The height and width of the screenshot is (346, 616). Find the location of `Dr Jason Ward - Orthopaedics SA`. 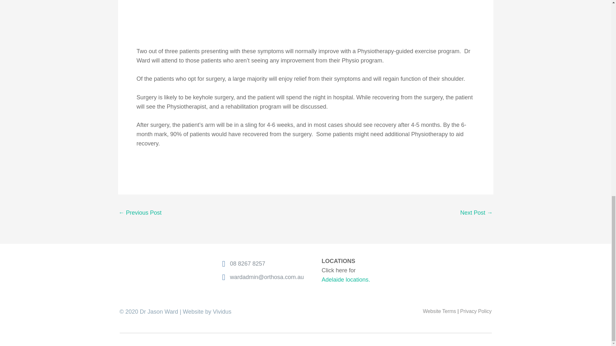

Dr Jason Ward - Orthopaedics SA is located at coordinates (450, 266).